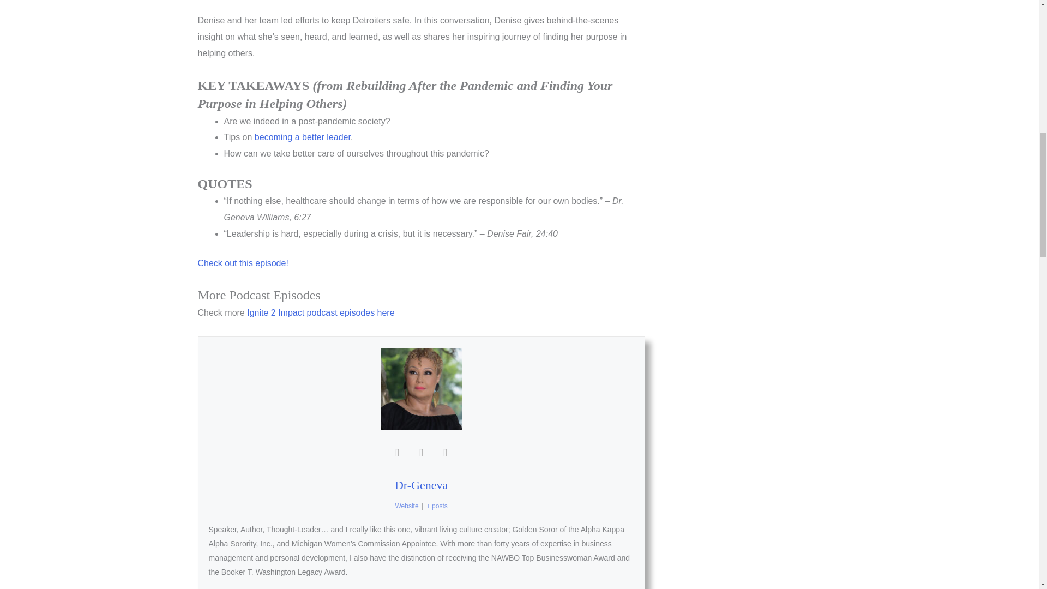  I want to click on Dr-Geneva, so click(421, 484).